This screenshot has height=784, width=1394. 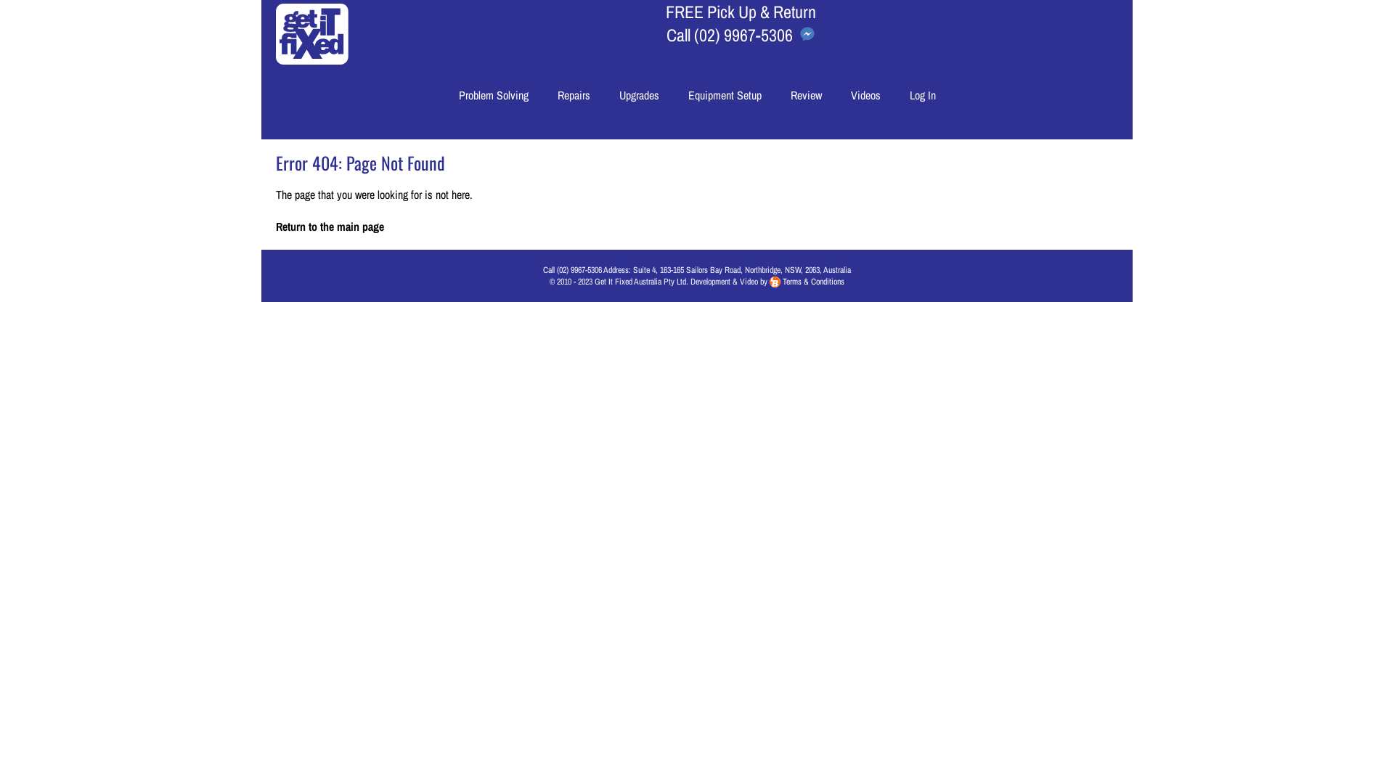 I want to click on Review, so click(x=806, y=95).